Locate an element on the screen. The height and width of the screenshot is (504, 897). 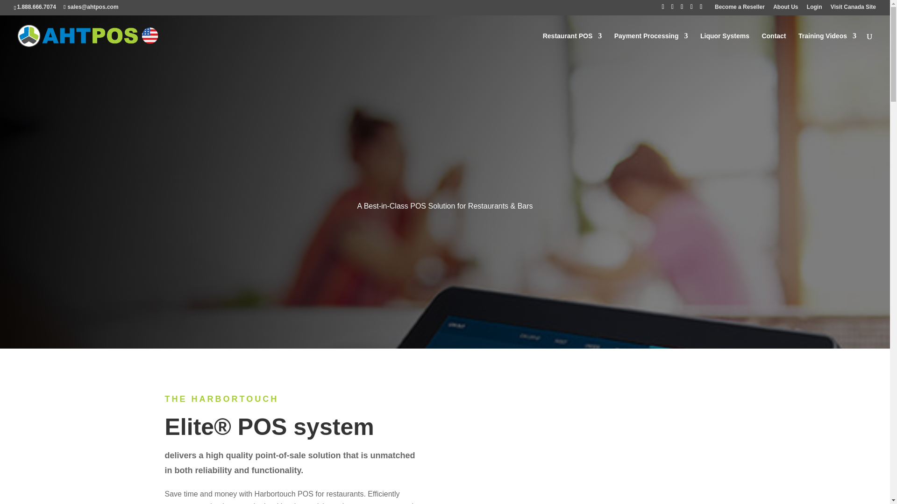
Become a Reseller is located at coordinates (740, 9).